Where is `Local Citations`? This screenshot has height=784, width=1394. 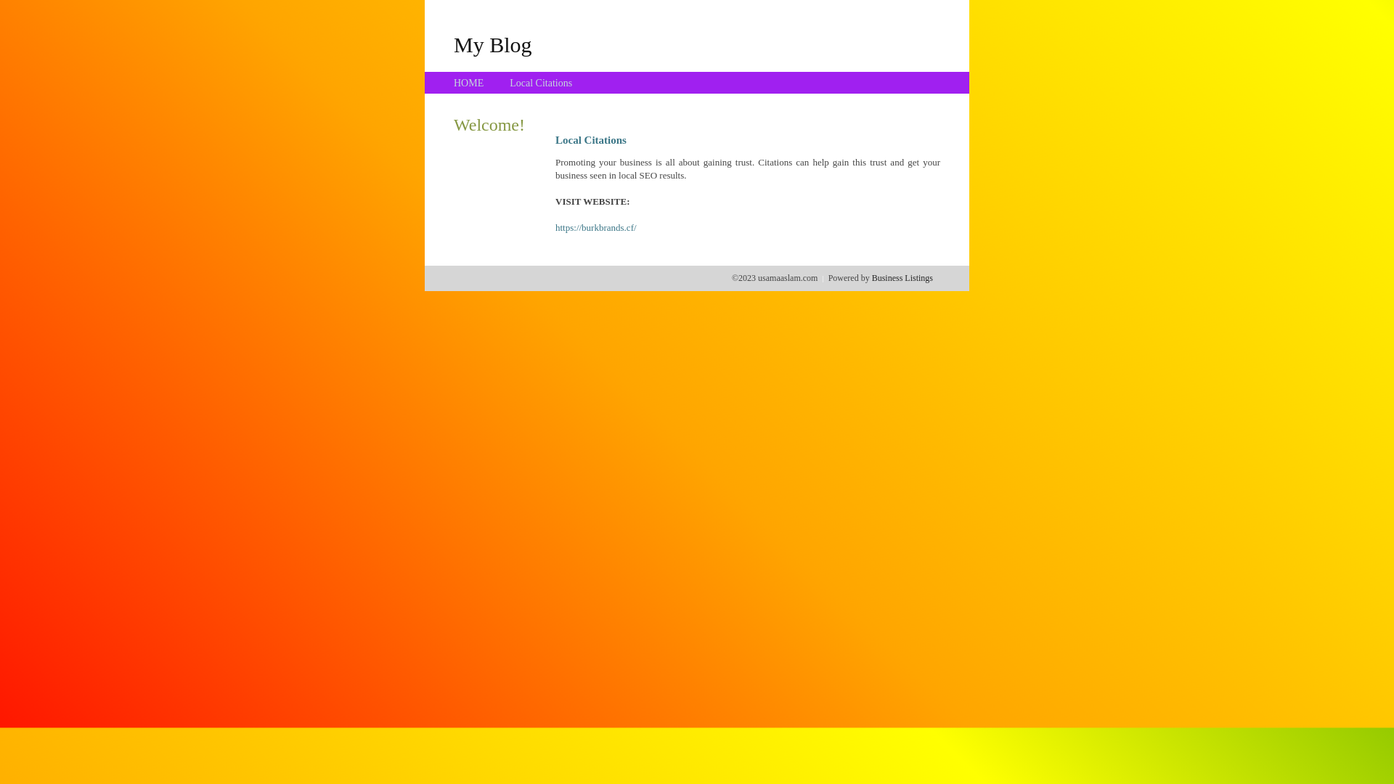
Local Citations is located at coordinates (541, 83).